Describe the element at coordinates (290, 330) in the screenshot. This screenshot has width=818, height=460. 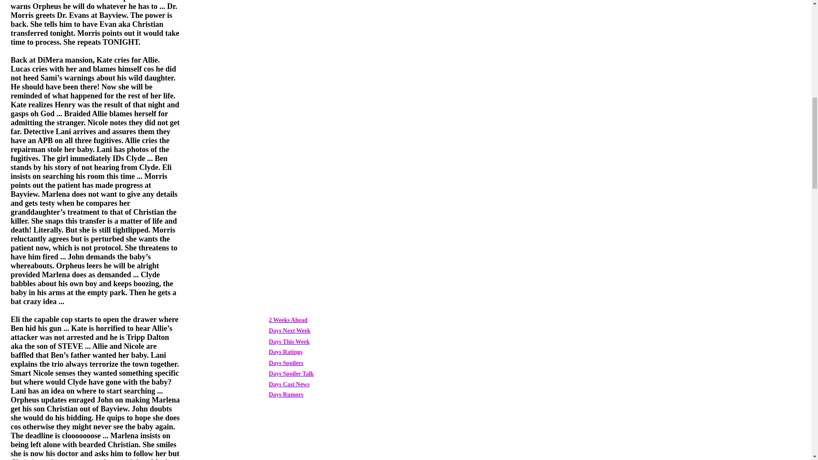
I see `Days Next Week` at that location.